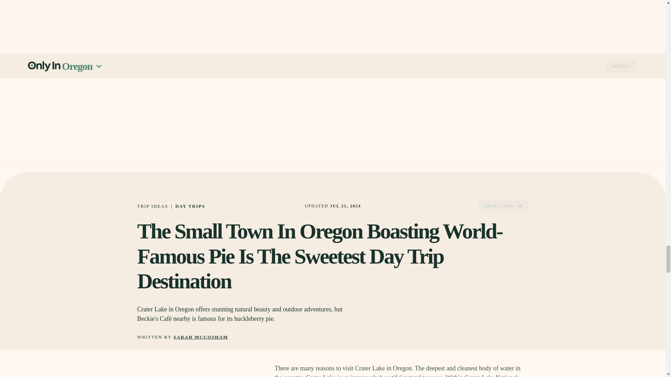 The image size is (671, 377). Describe the element at coordinates (190, 206) in the screenshot. I see `DAY TRIPS` at that location.